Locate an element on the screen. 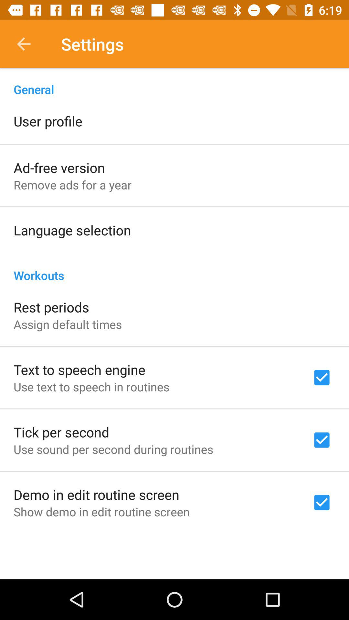 This screenshot has height=620, width=349. tap icon above the general item is located at coordinates (24, 44).